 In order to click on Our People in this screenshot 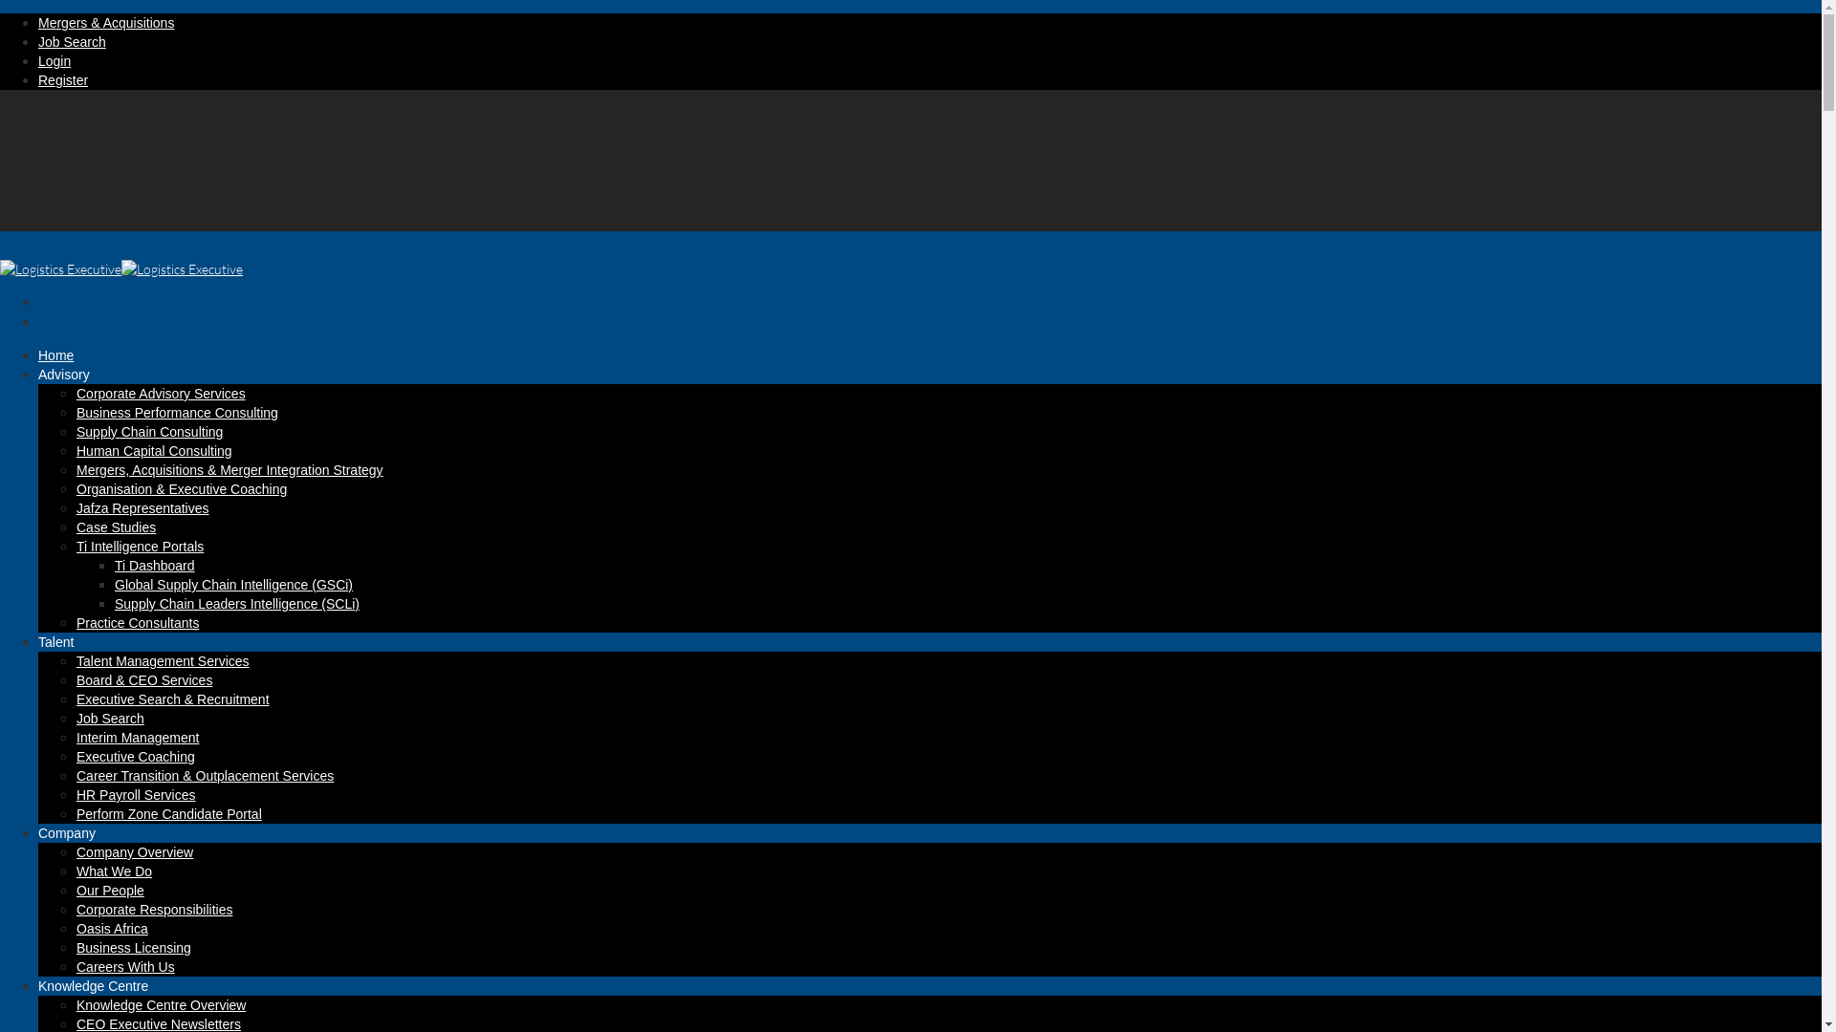, I will do `click(111, 891)`.